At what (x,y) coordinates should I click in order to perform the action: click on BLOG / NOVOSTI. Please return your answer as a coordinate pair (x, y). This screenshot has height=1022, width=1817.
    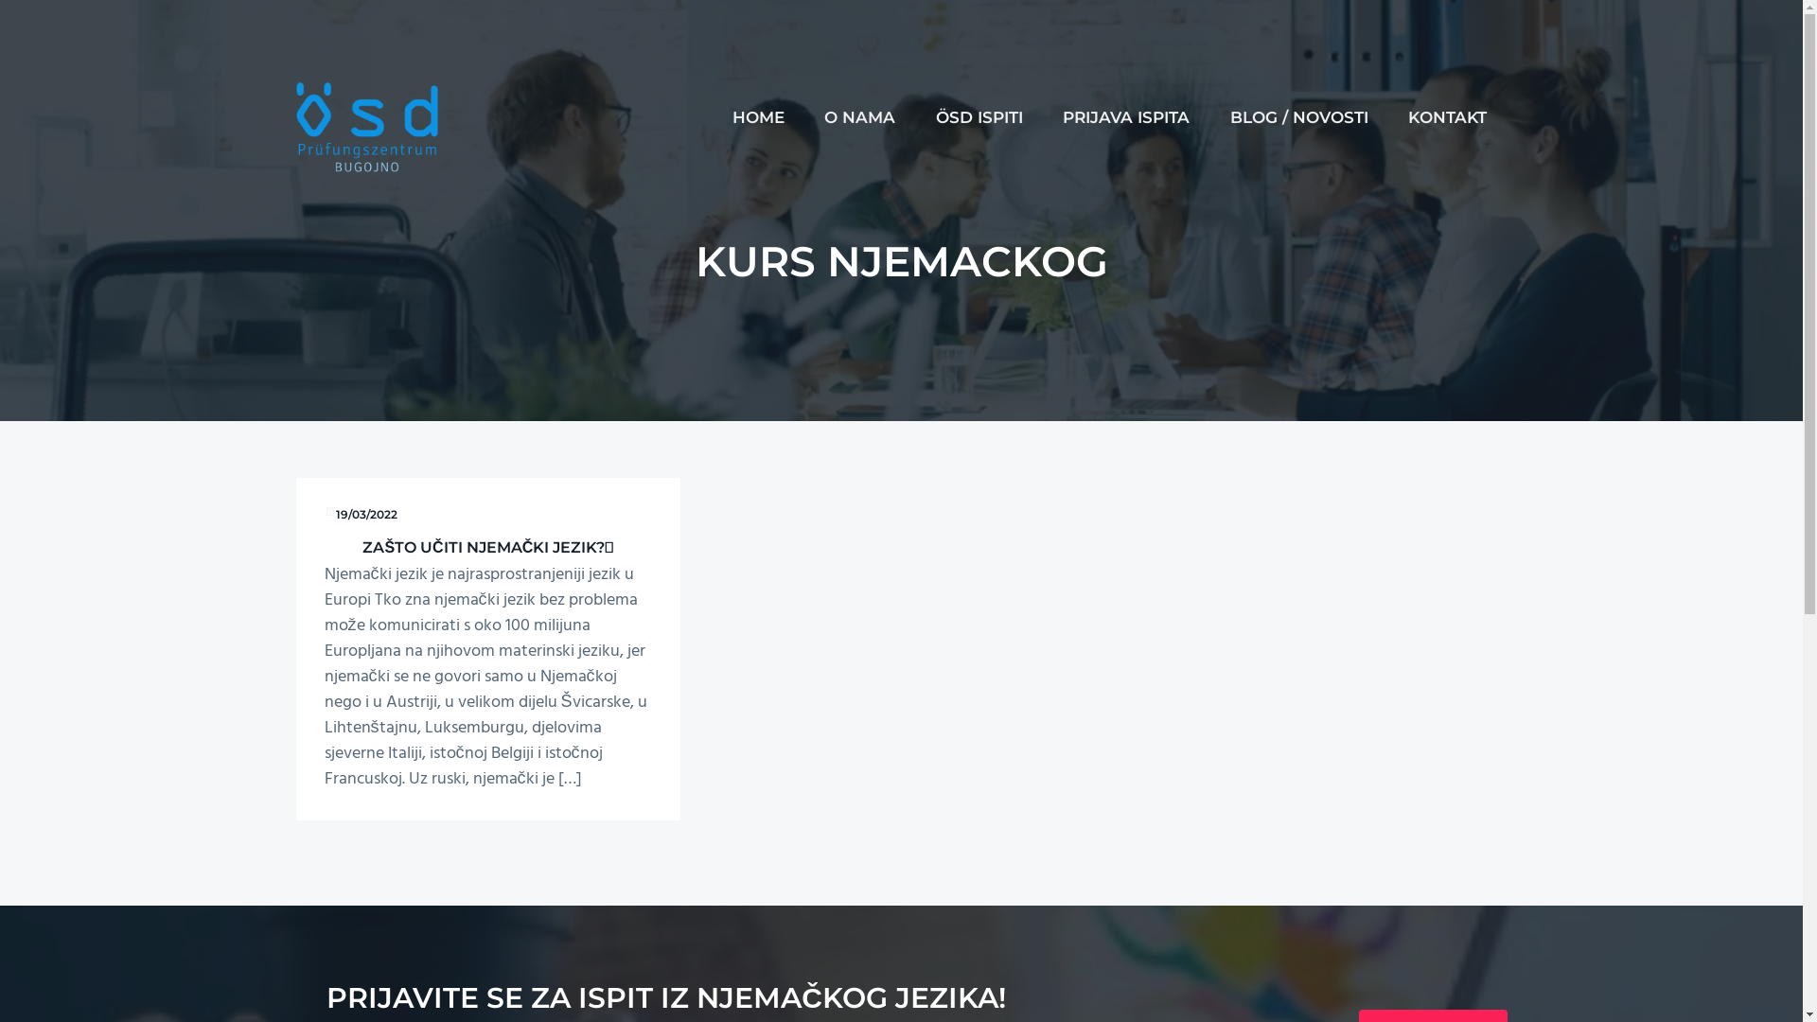
    Looking at the image, I should click on (1298, 117).